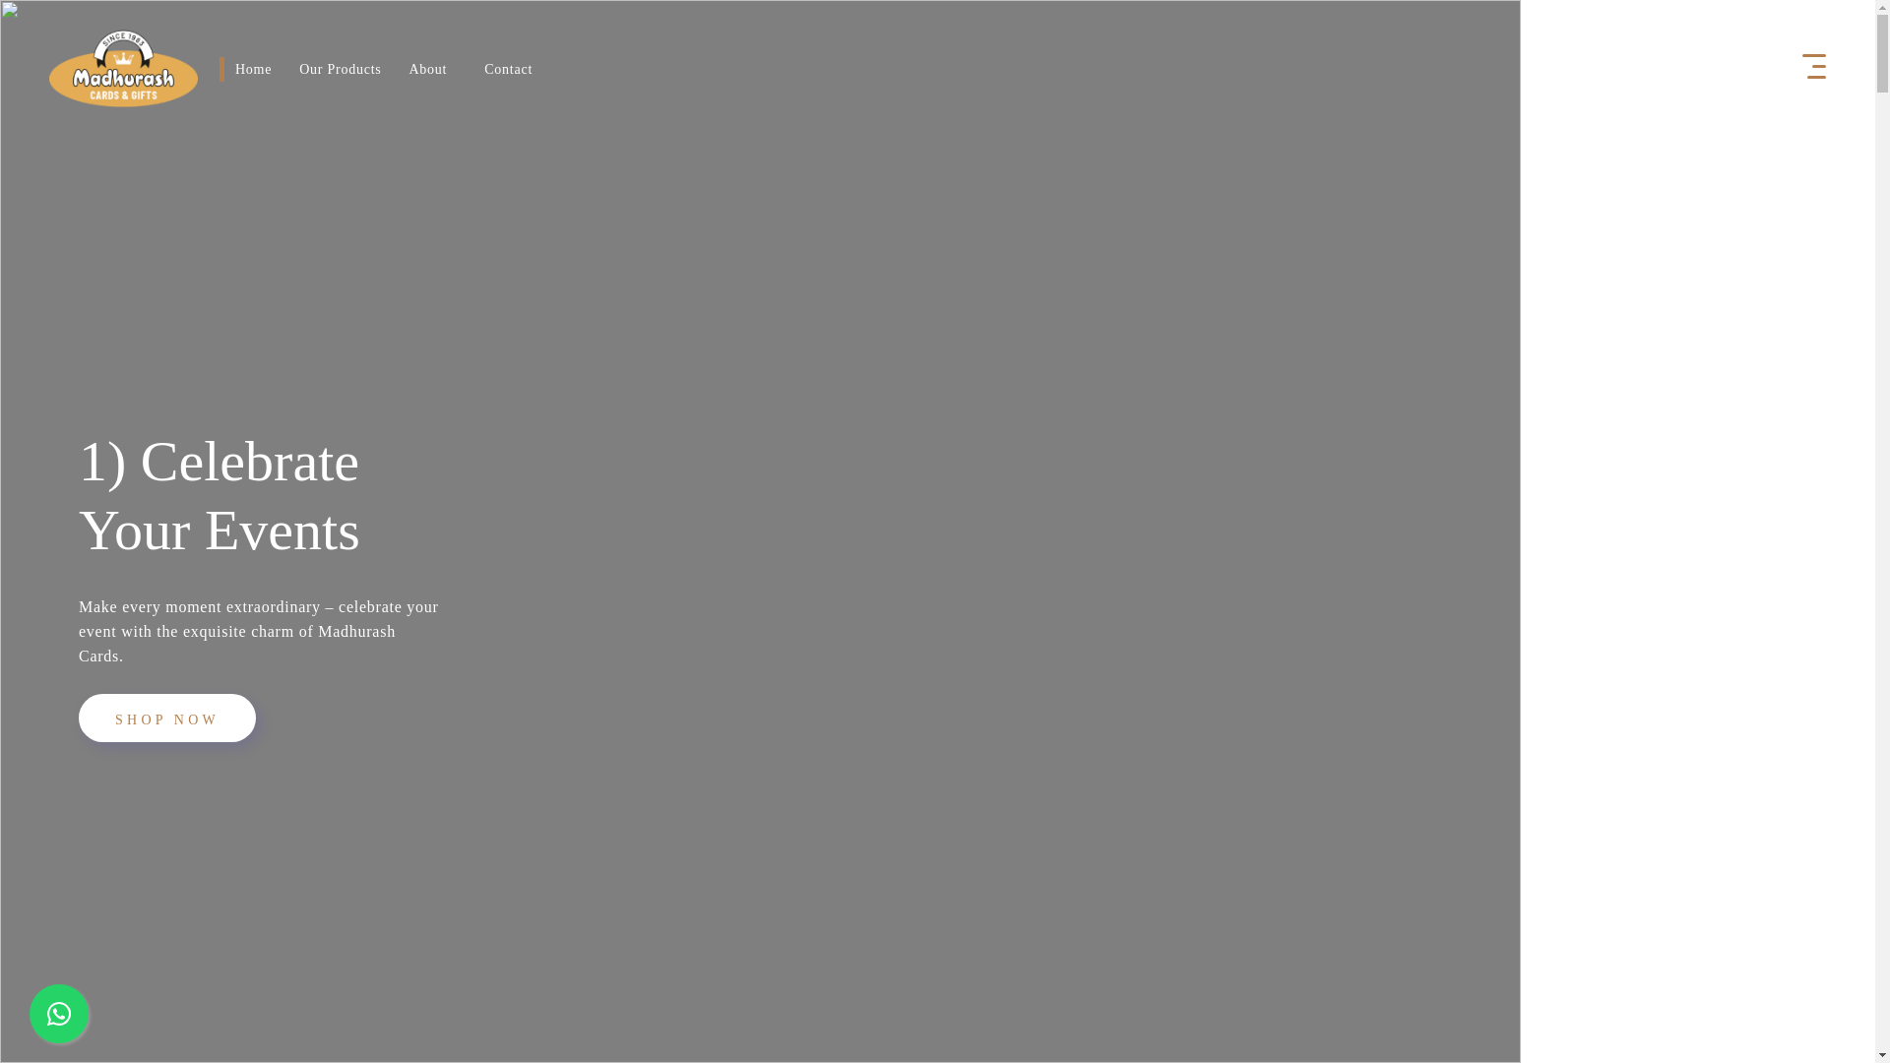 The height and width of the screenshot is (1063, 1890). What do you see at coordinates (340, 67) in the screenshot?
I see `Our Products` at bounding box center [340, 67].